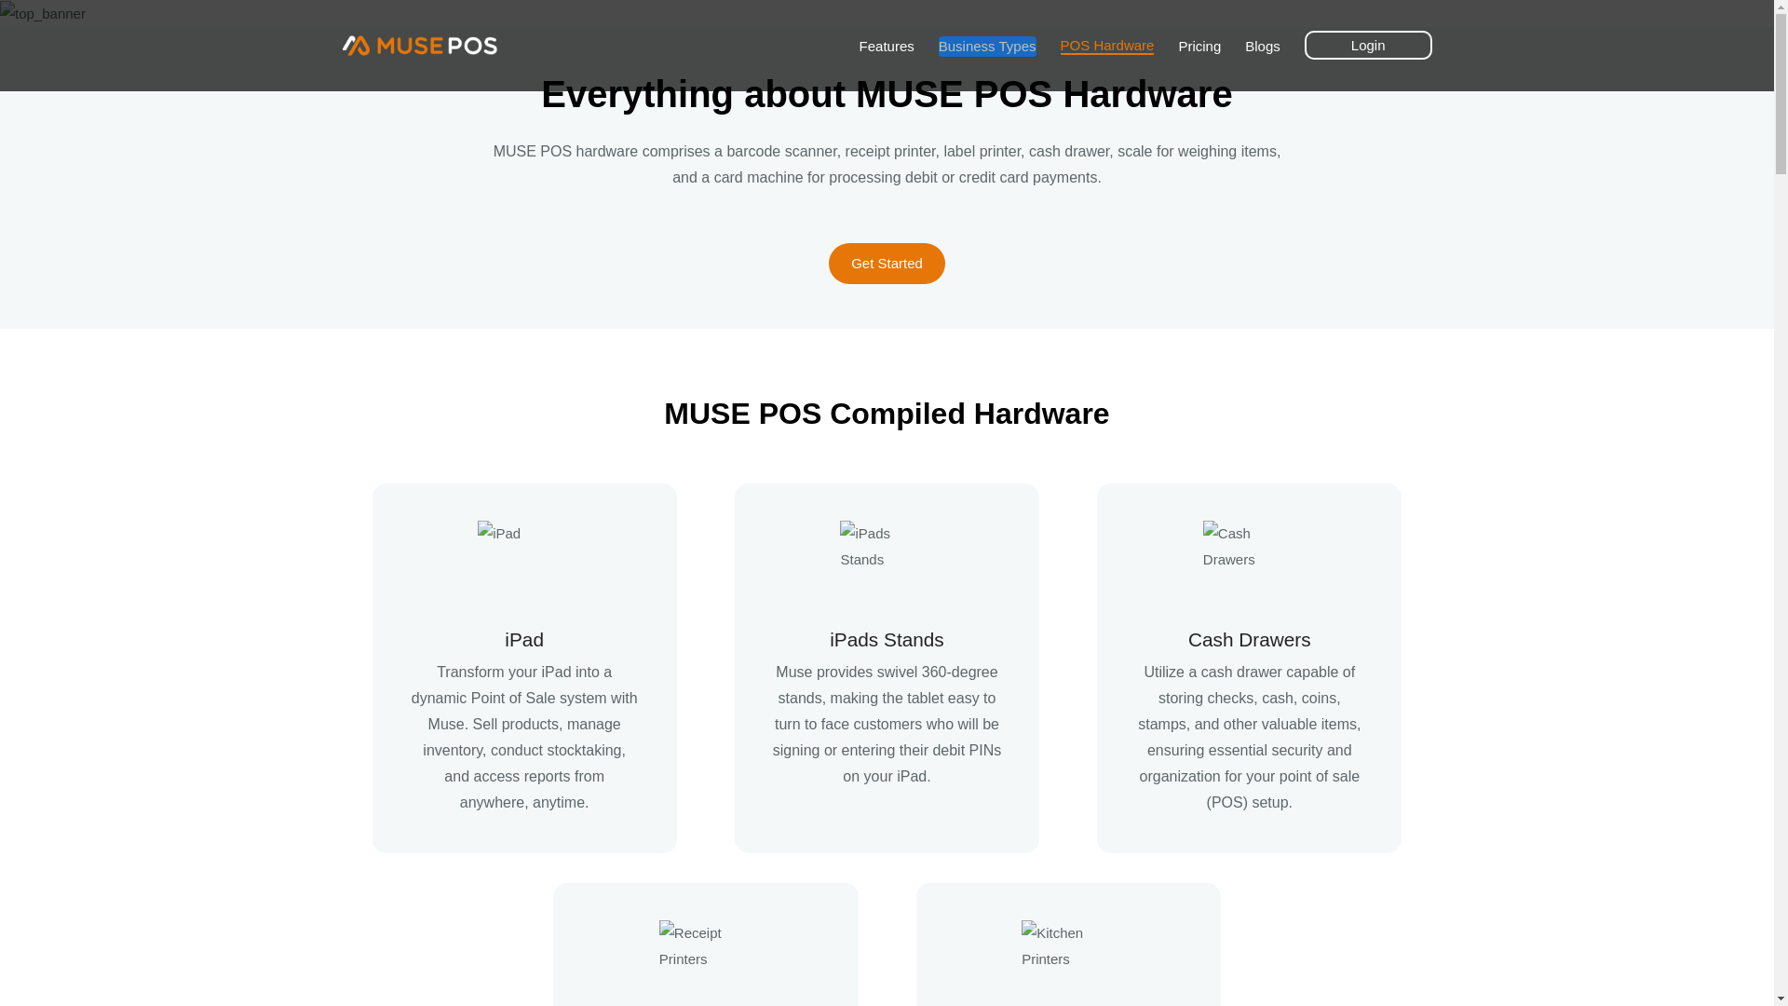  What do you see at coordinates (887, 45) in the screenshot?
I see `POS Hardware` at bounding box center [887, 45].